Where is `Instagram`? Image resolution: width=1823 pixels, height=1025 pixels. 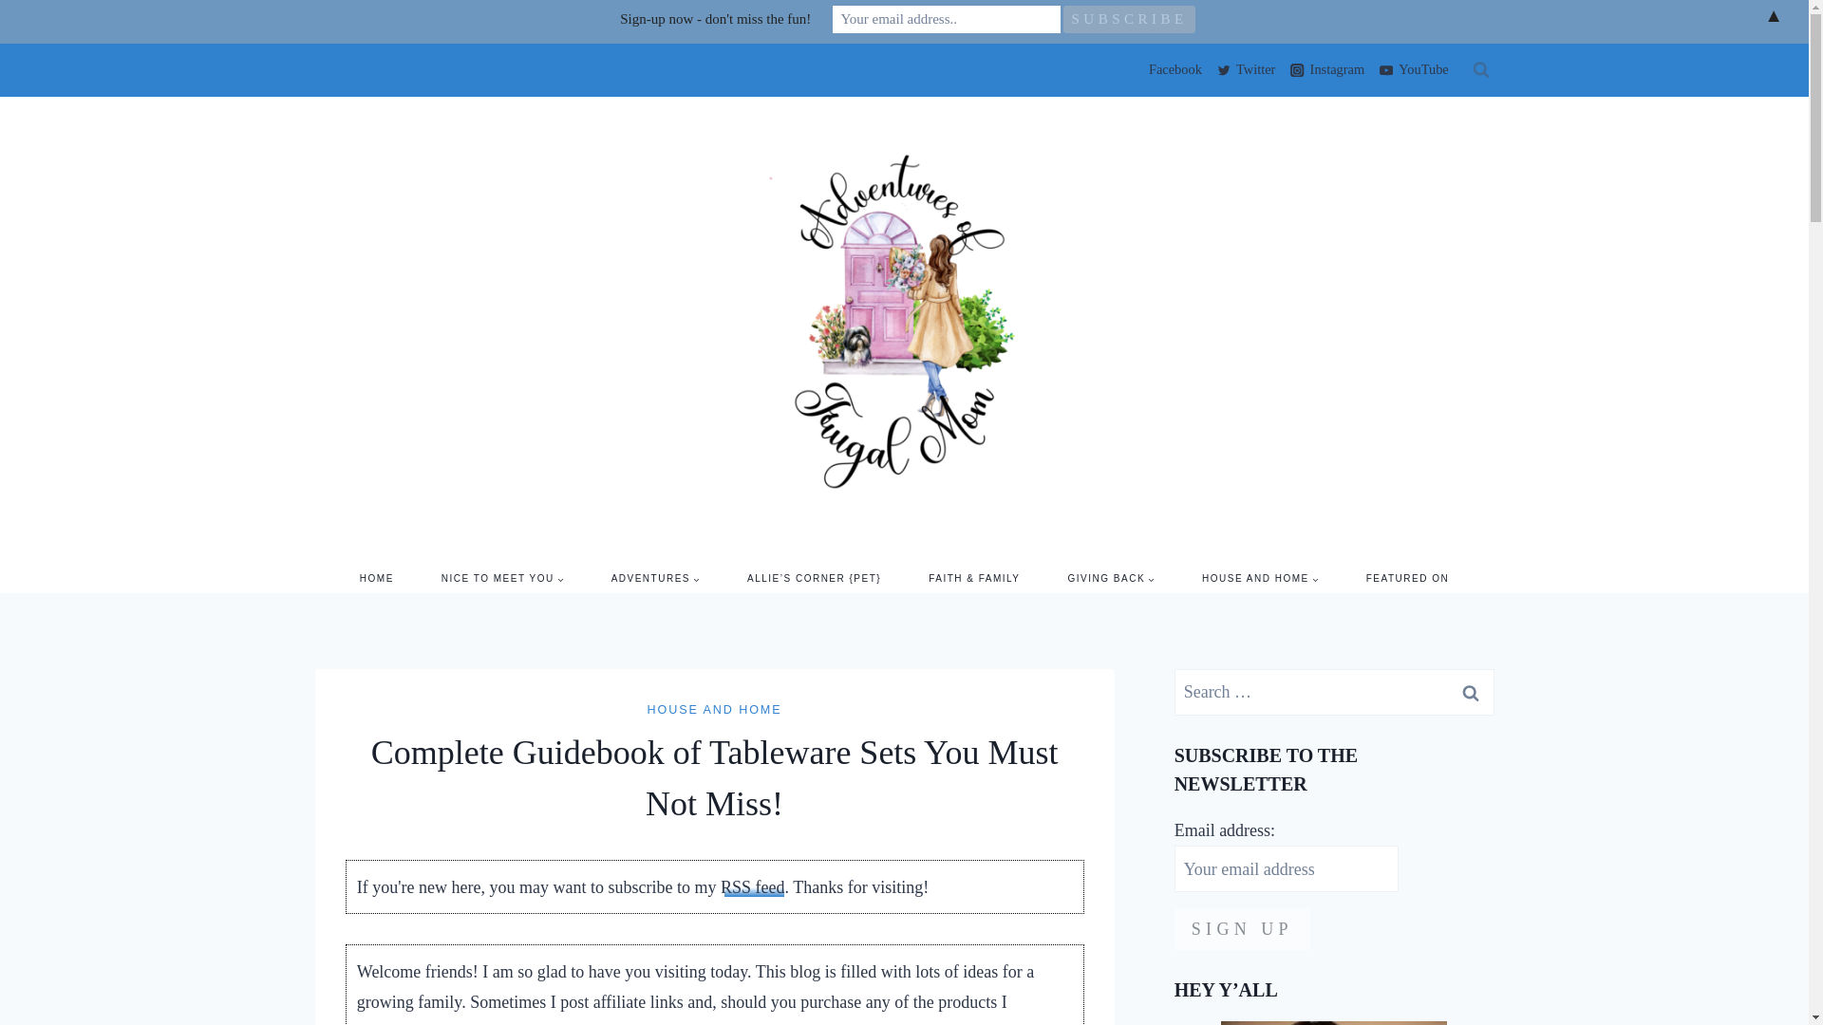
Instagram is located at coordinates (1326, 70).